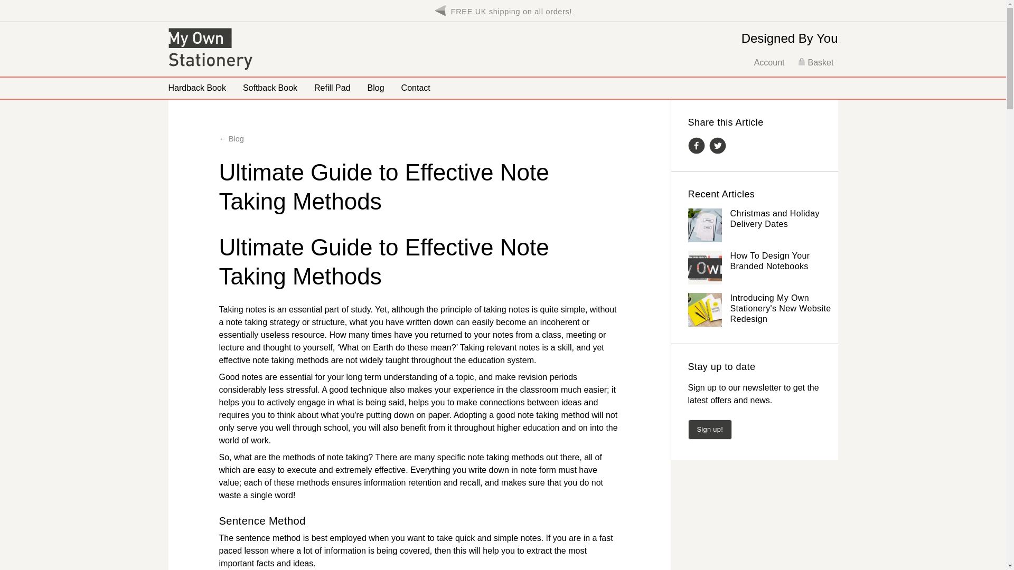 This screenshot has width=1014, height=570. Describe the element at coordinates (376, 88) in the screenshot. I see `Blog` at that location.